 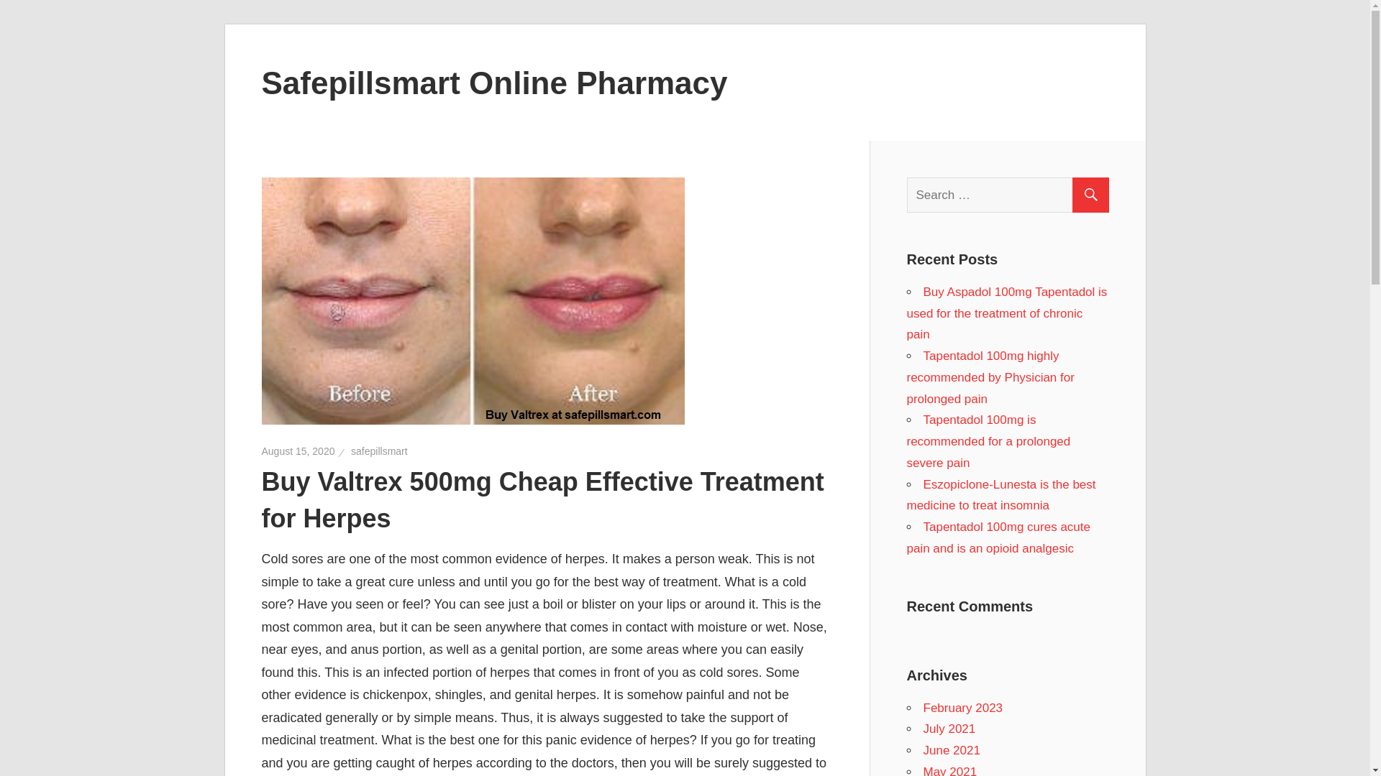 I want to click on February 2023, so click(x=964, y=708).